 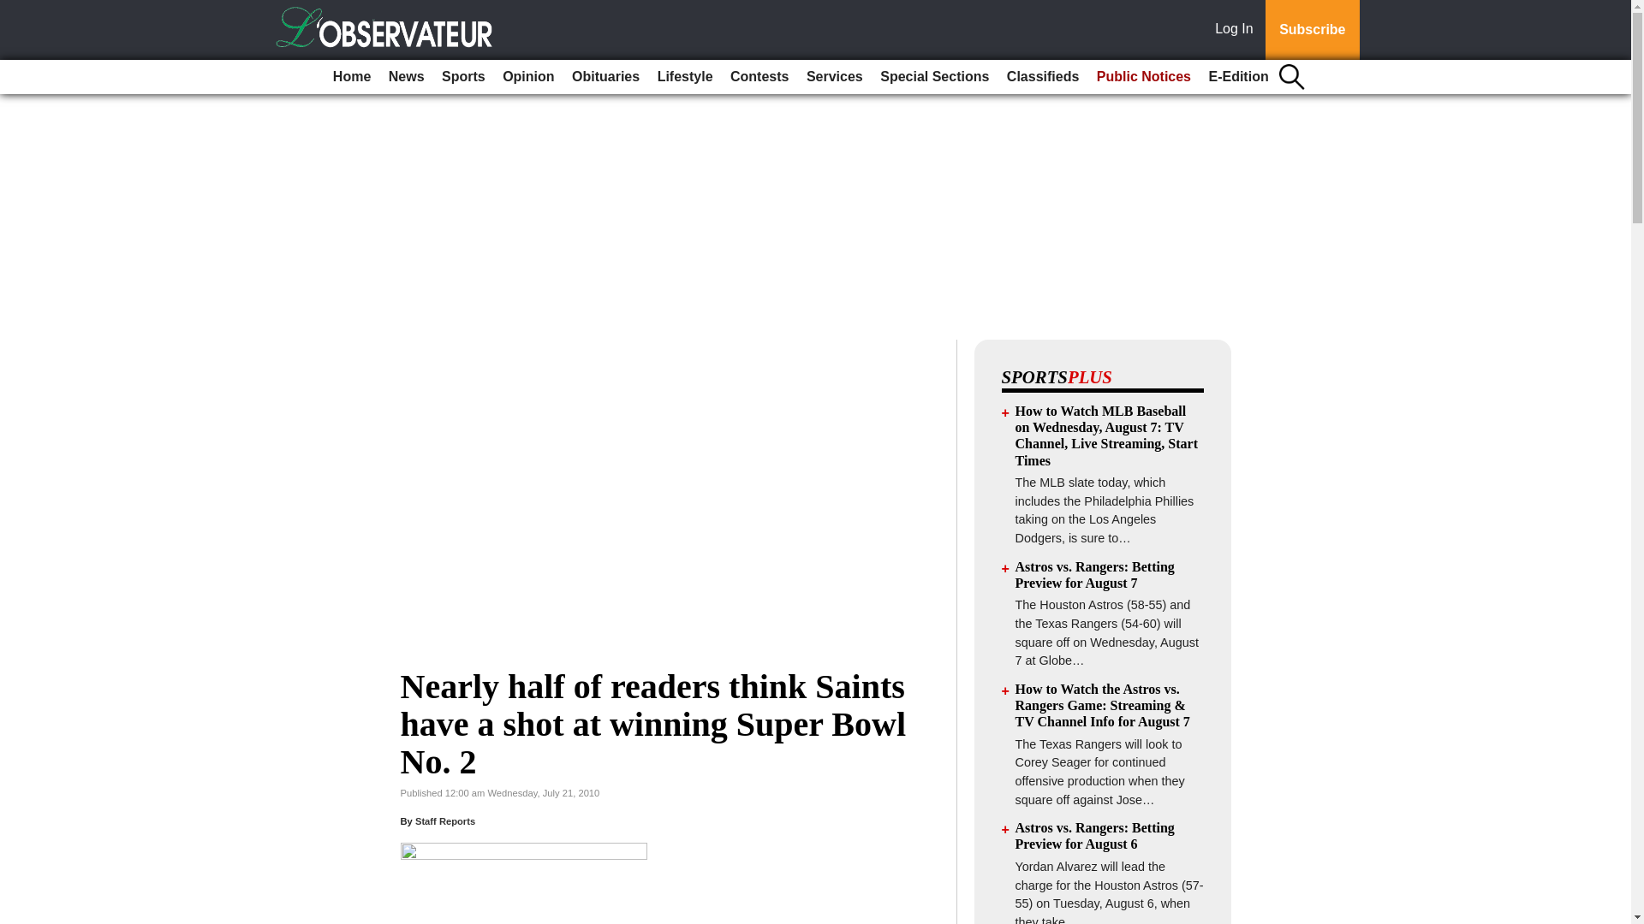 I want to click on Contests, so click(x=759, y=77).